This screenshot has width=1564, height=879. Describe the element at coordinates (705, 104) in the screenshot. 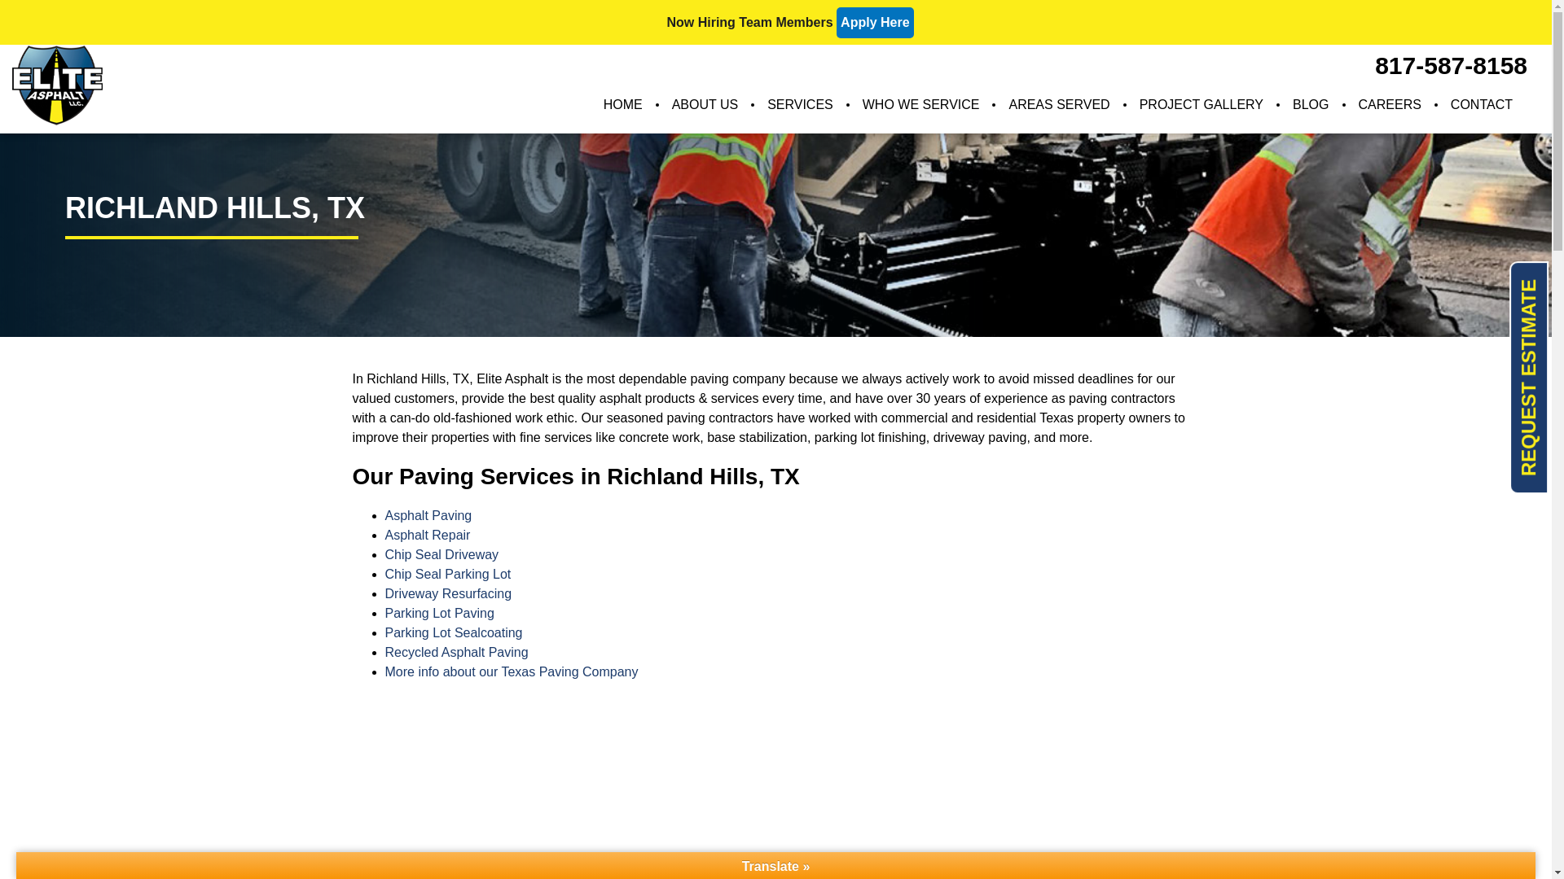

I see `ABOUT US` at that location.